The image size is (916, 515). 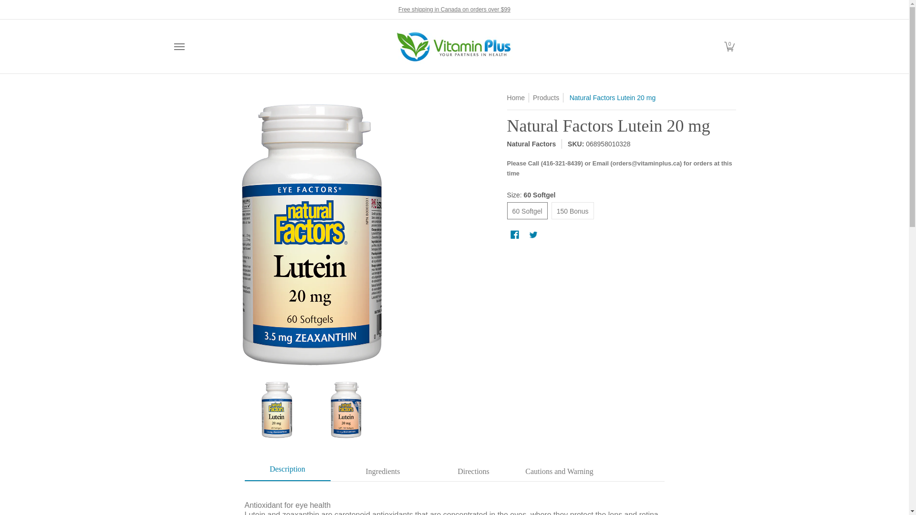 I want to click on Shipping Policy, so click(x=454, y=9).